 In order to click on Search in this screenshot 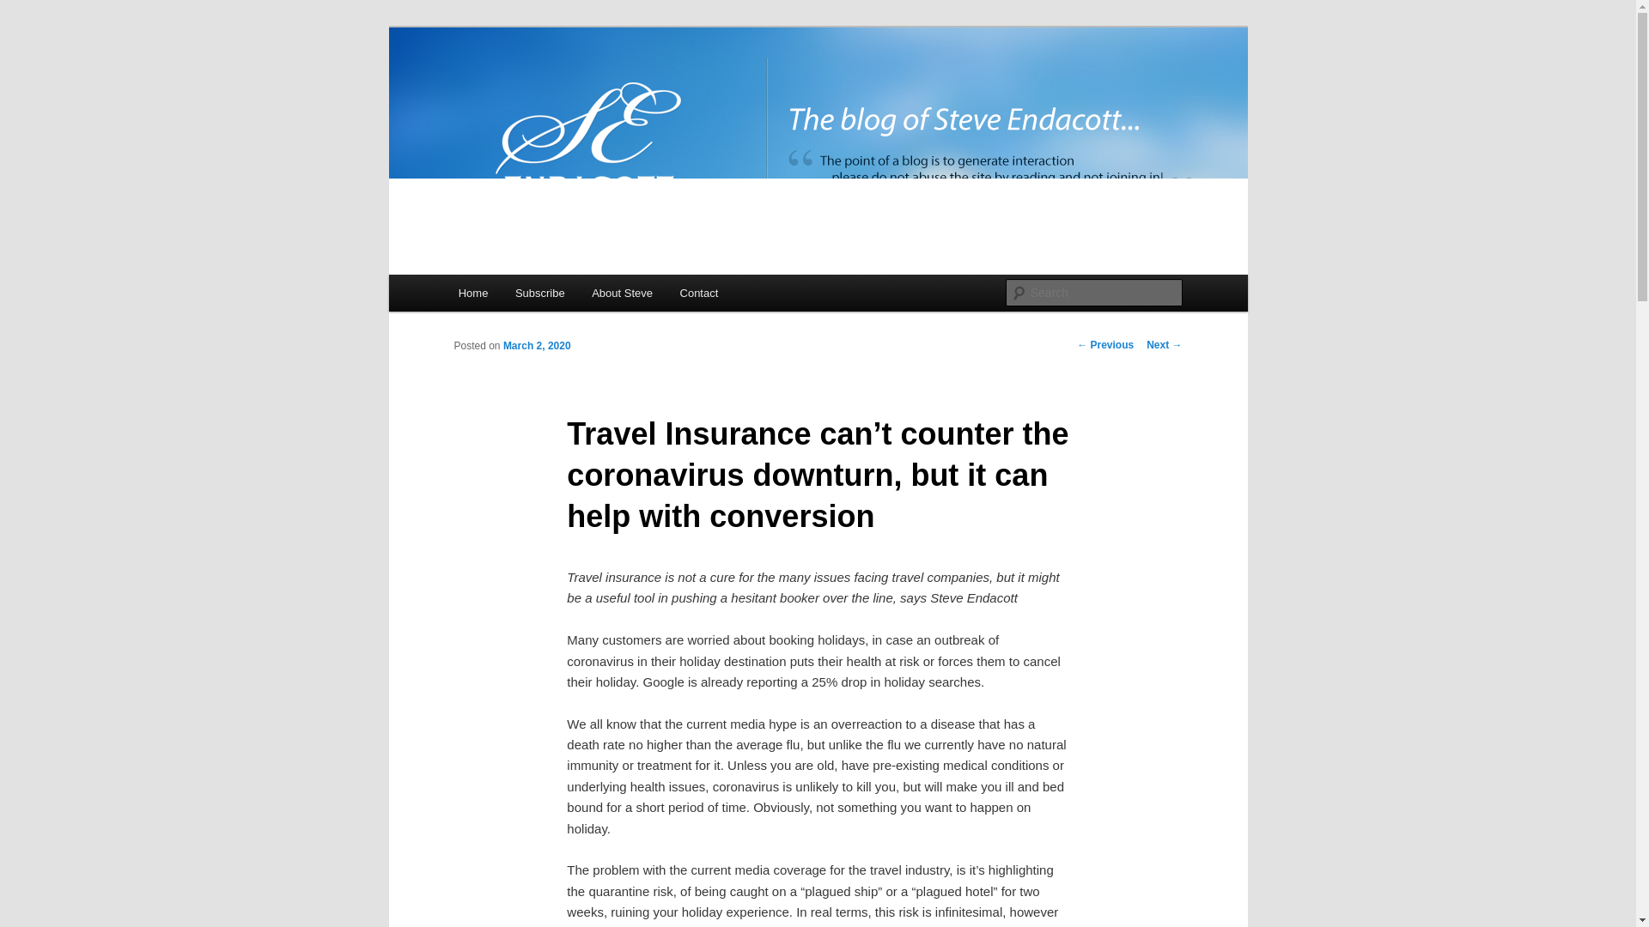, I will do `click(27, 9)`.